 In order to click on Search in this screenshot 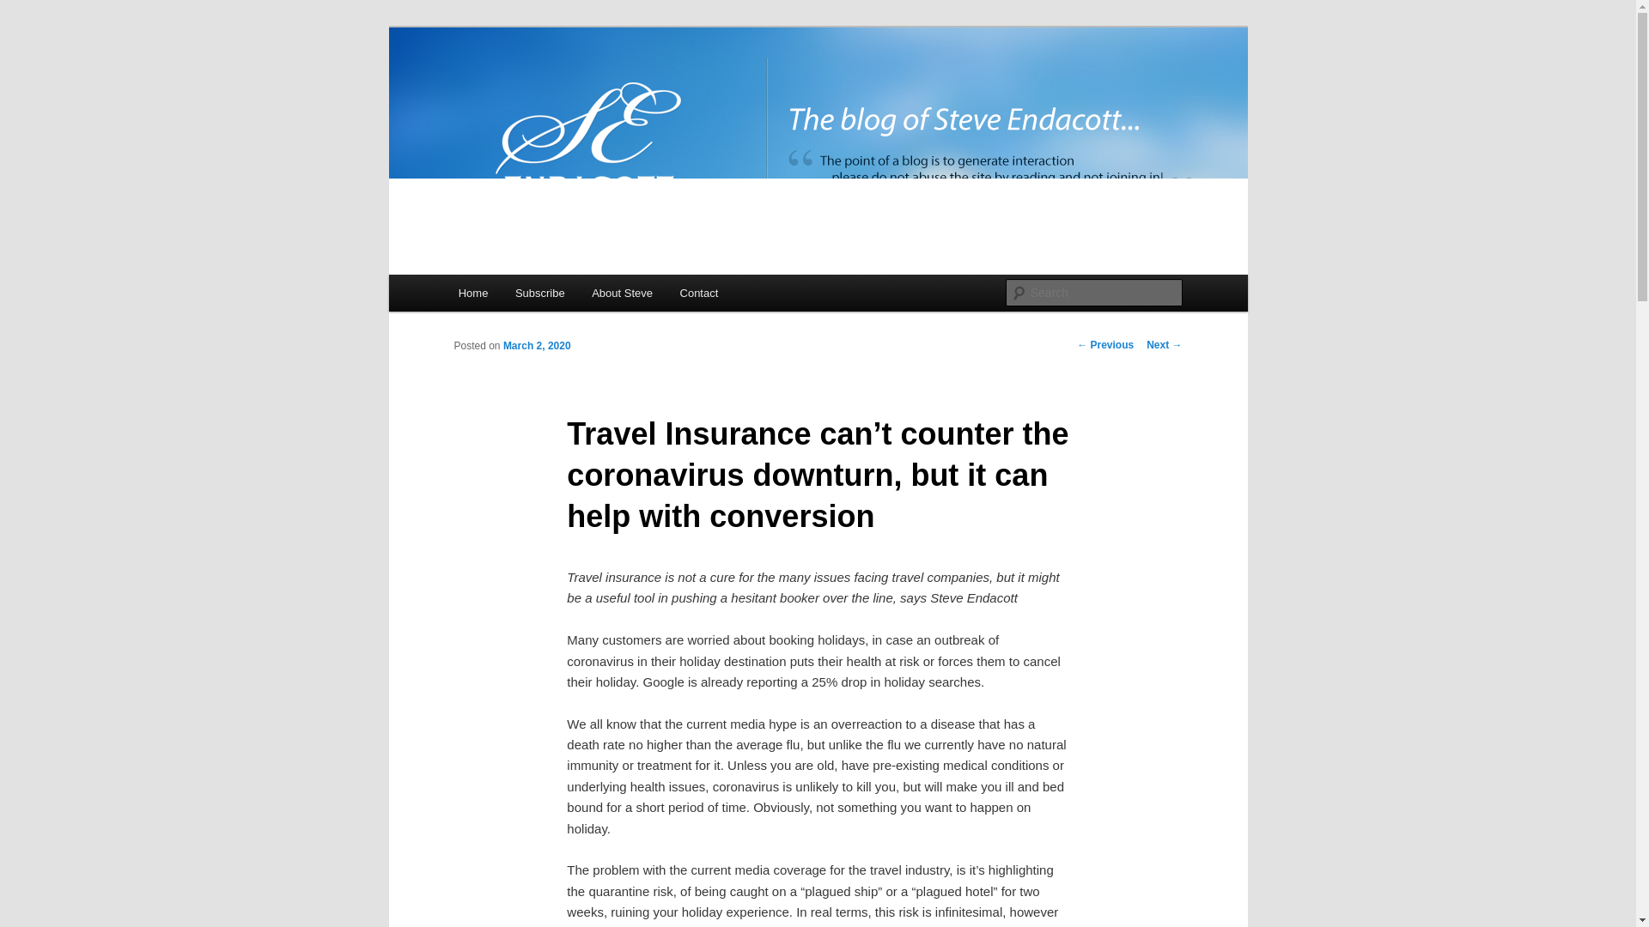, I will do `click(27, 9)`.